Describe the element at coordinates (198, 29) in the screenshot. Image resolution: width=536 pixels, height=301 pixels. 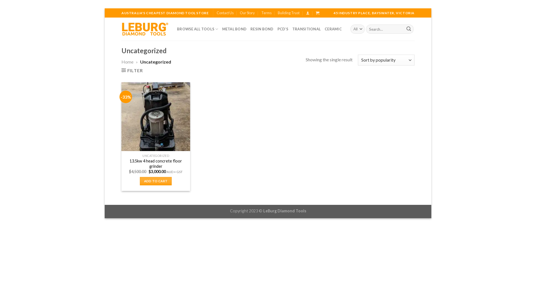
I see `BROWSE ALL TOOLS` at that location.